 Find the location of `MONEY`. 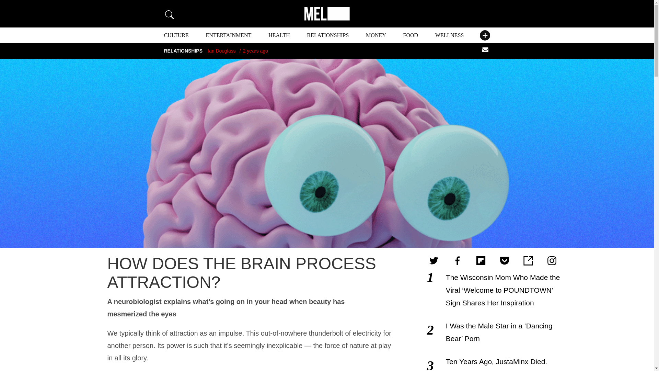

MONEY is located at coordinates (376, 35).